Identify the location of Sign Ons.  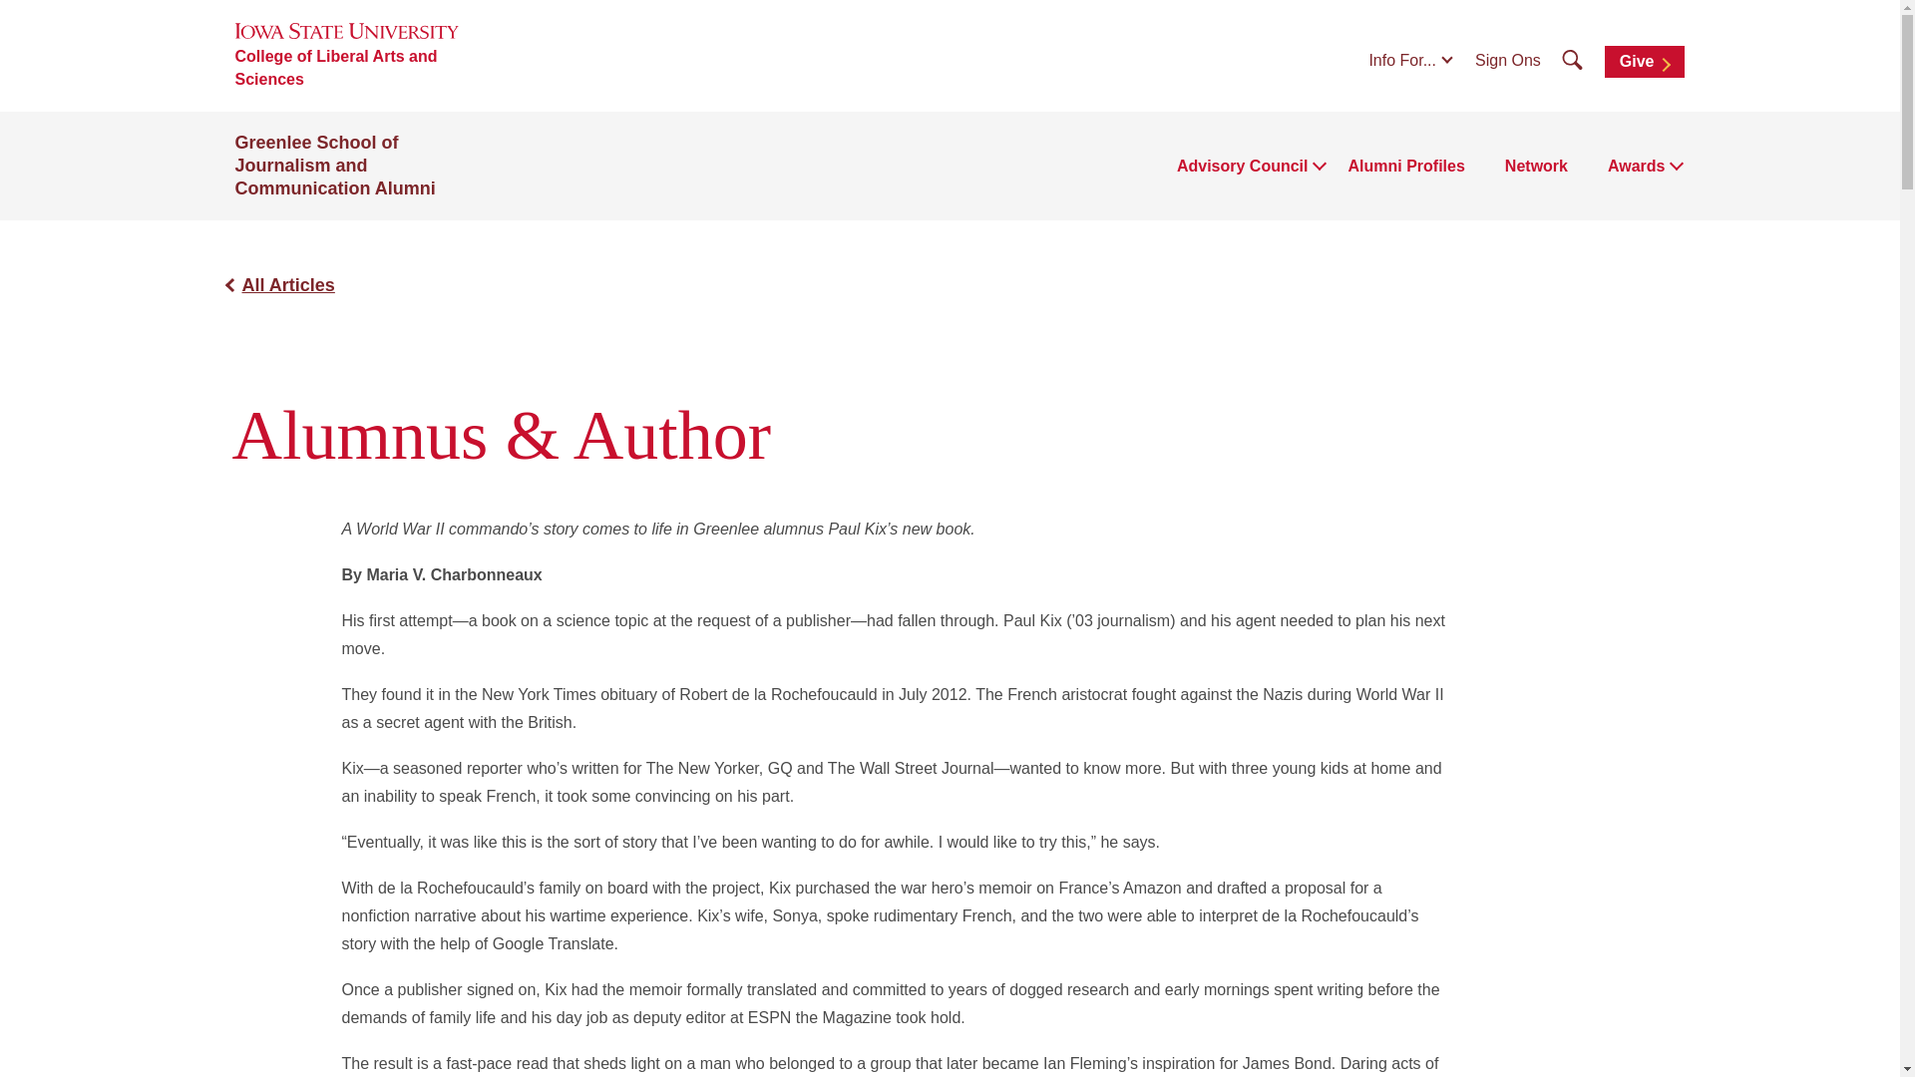
(1508, 60).